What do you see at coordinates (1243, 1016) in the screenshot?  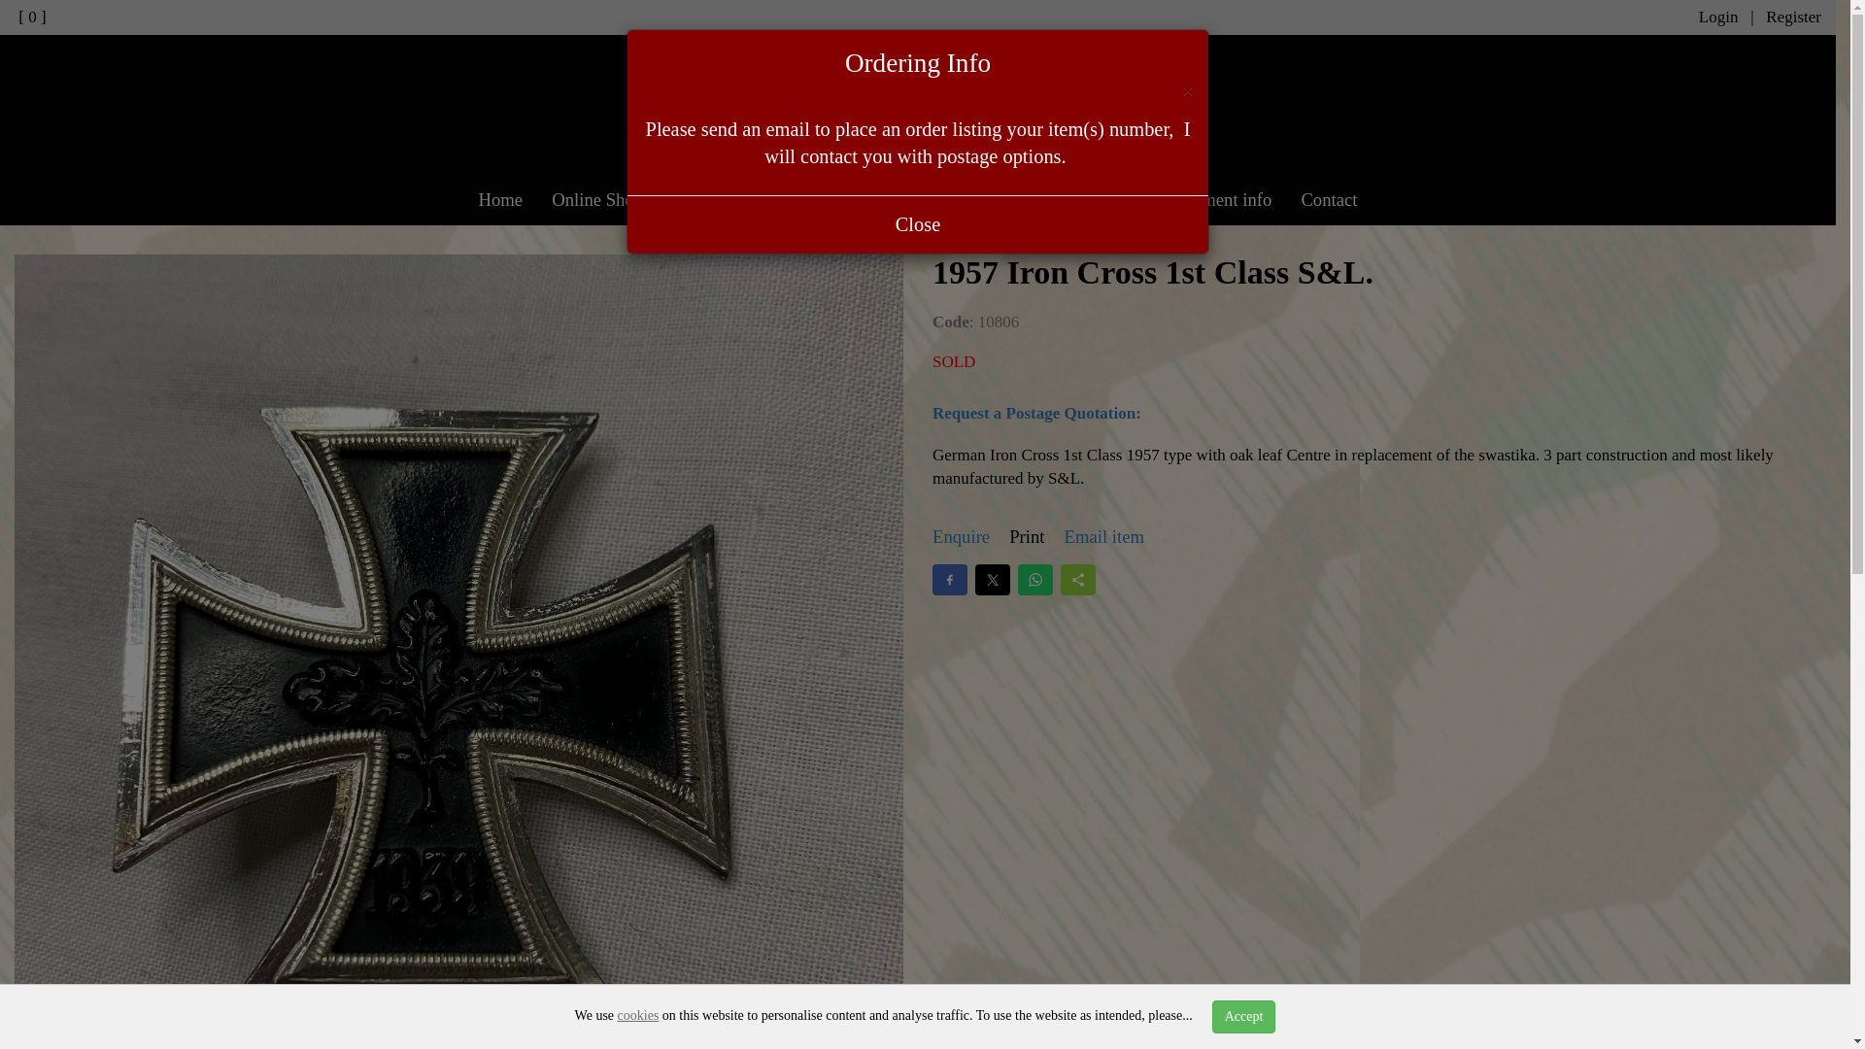 I see `Accept` at bounding box center [1243, 1016].